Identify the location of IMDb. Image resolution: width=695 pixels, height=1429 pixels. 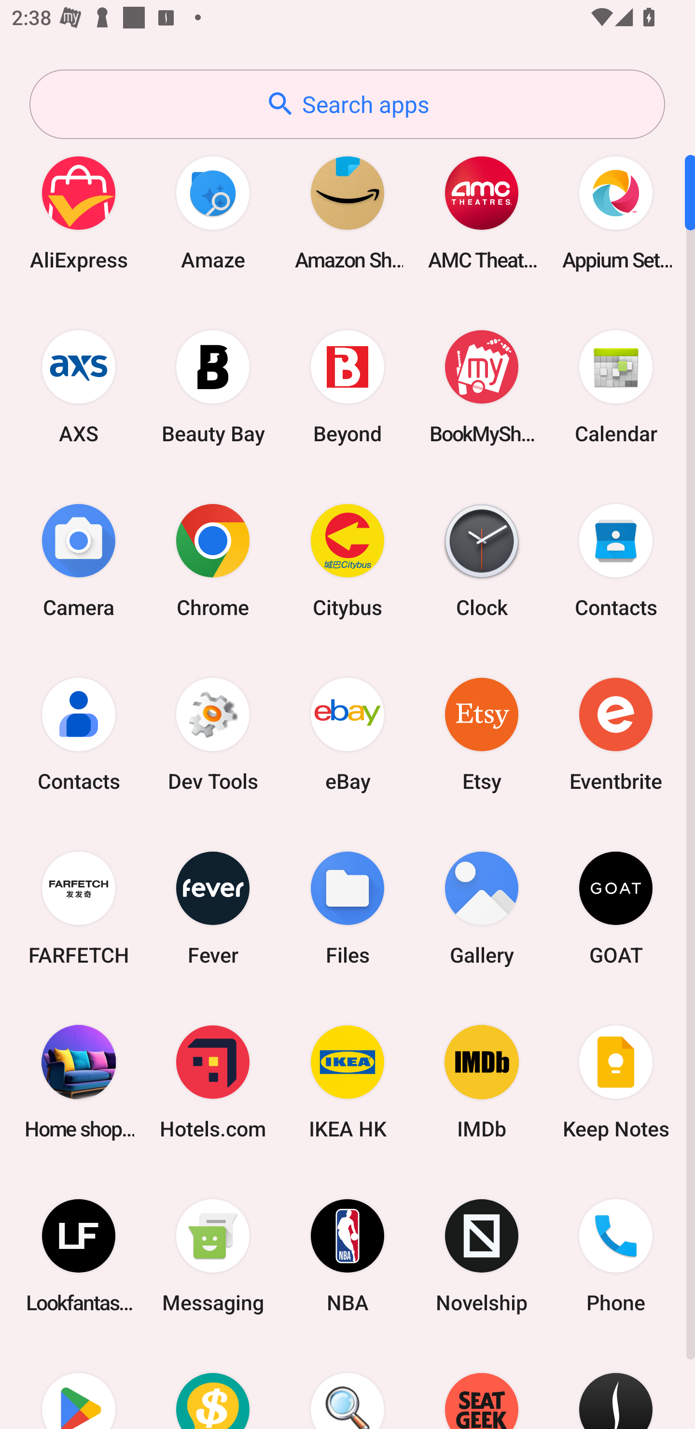
(482, 1081).